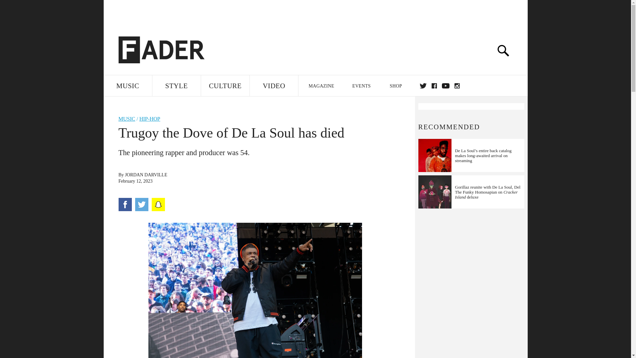 The image size is (636, 358). Describe the element at coordinates (396, 86) in the screenshot. I see `SHOP` at that location.